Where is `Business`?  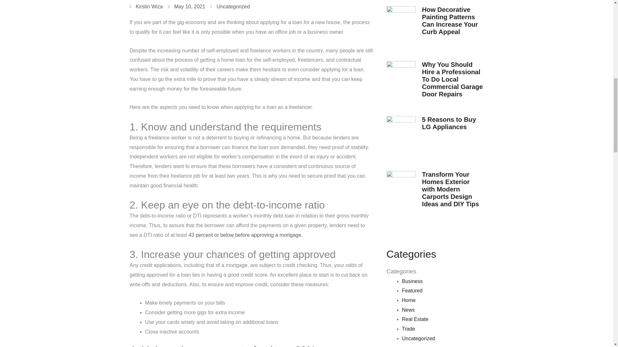 Business is located at coordinates (412, 281).